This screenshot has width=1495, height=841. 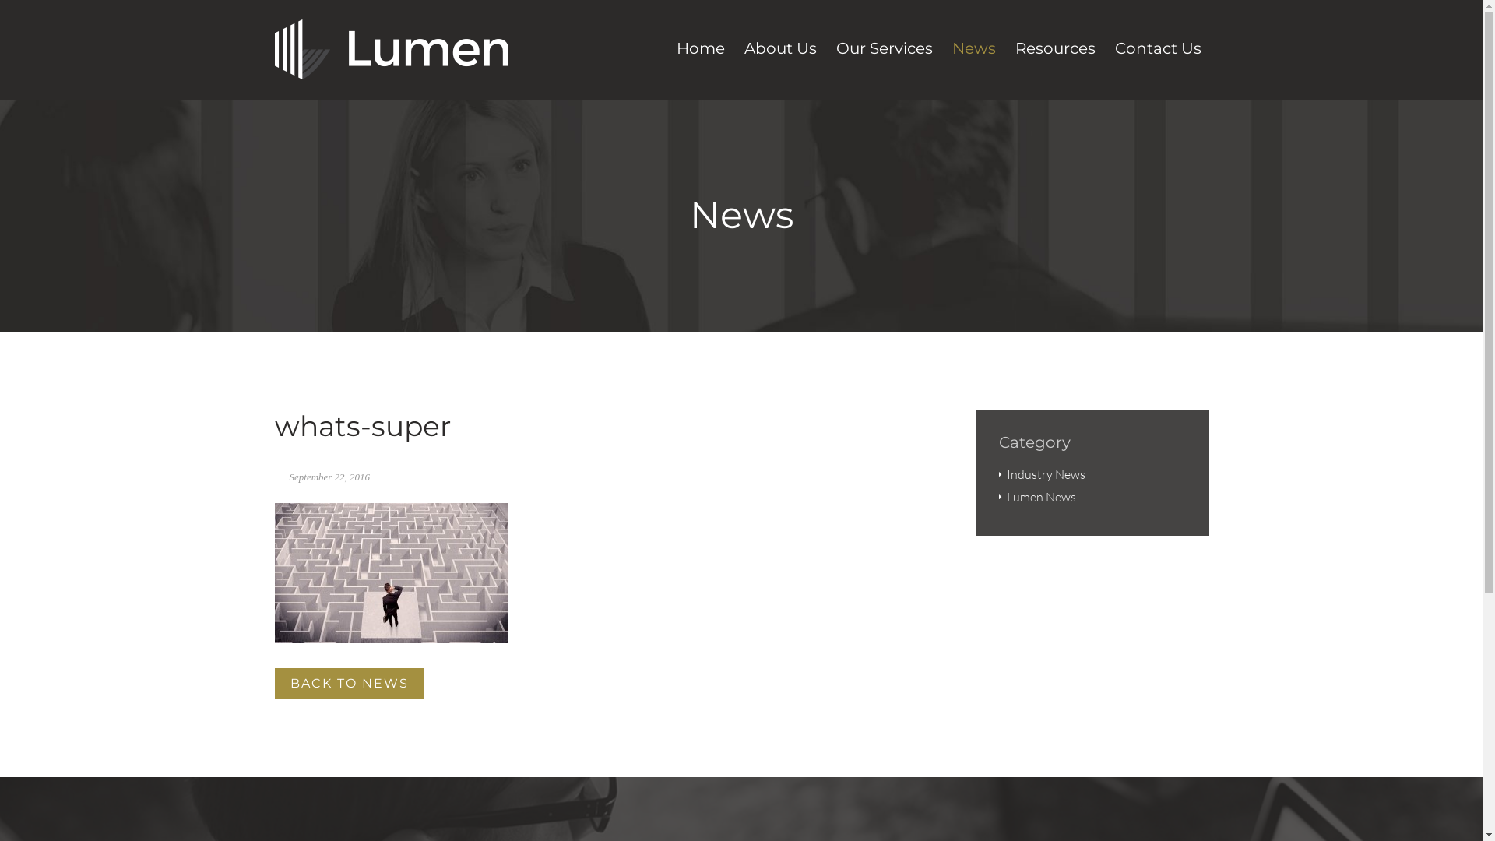 What do you see at coordinates (1056, 52) in the screenshot?
I see `Resources` at bounding box center [1056, 52].